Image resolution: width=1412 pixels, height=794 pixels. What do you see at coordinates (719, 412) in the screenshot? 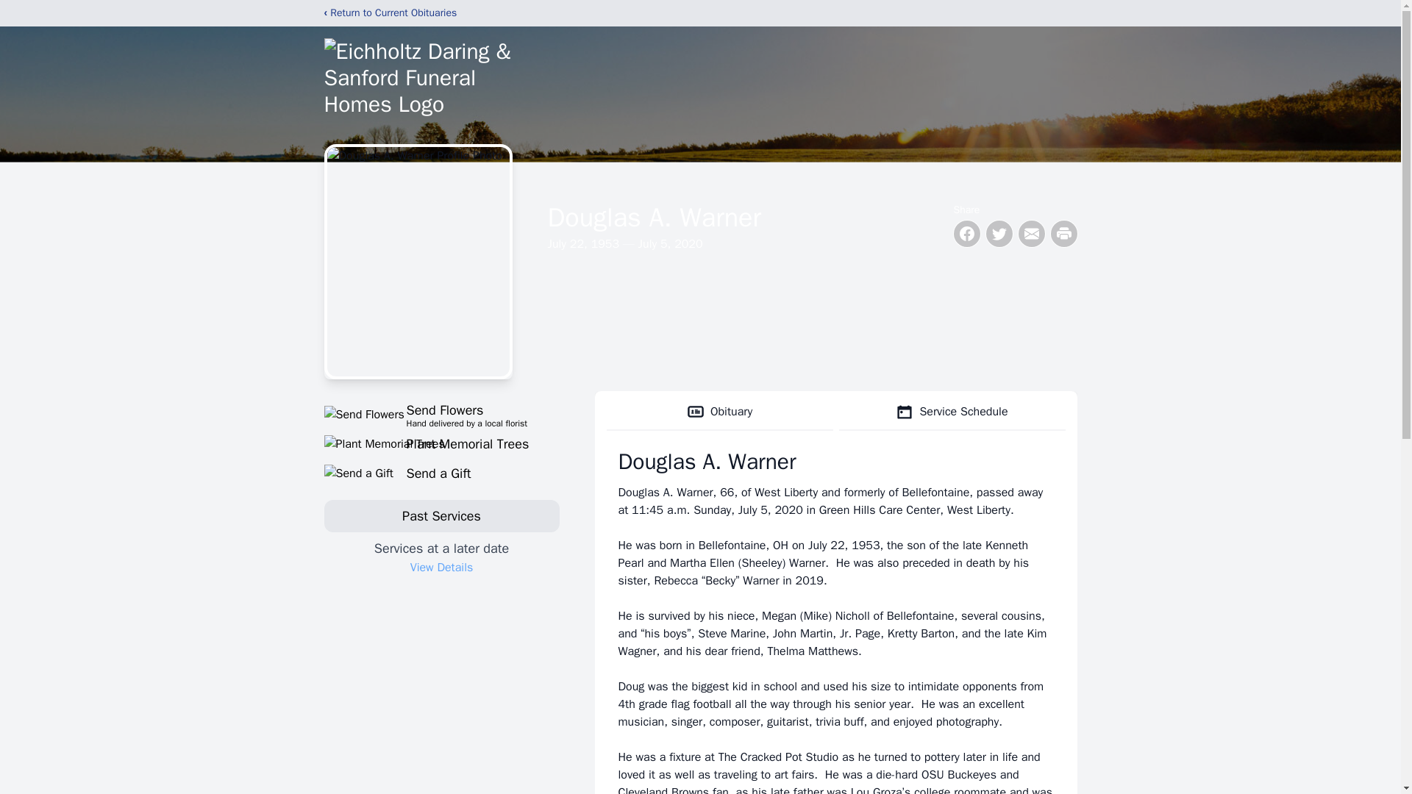
I see `Obituary` at bounding box center [719, 412].